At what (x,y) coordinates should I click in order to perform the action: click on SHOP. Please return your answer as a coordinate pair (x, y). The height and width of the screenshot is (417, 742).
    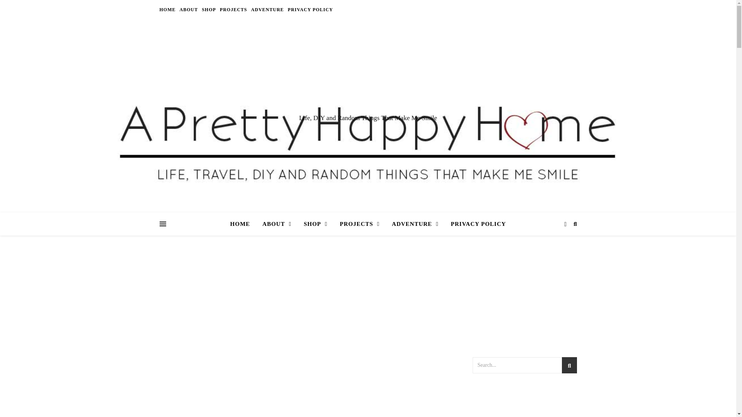
    Looking at the image, I should click on (315, 224).